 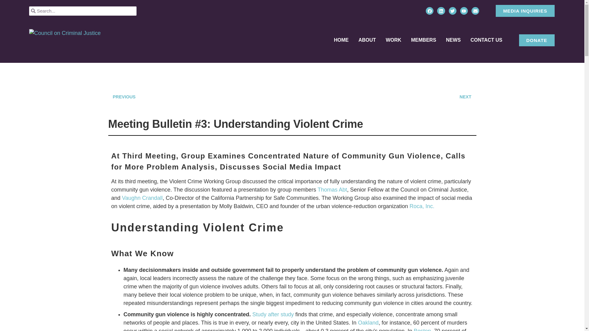 I want to click on CONTACT US, so click(x=487, y=40).